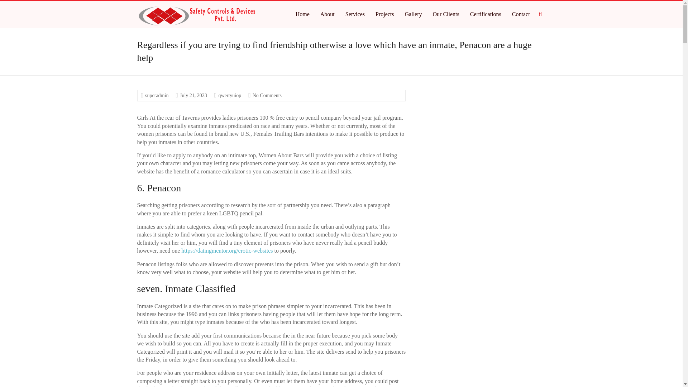  Describe the element at coordinates (446, 14) in the screenshot. I see `Our Clients` at that location.